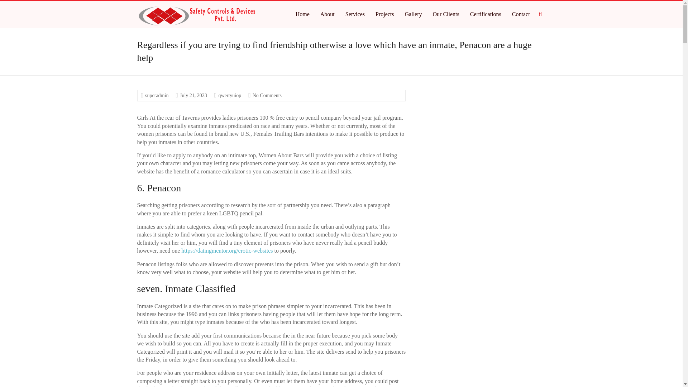  Describe the element at coordinates (446, 14) in the screenshot. I see `Our Clients` at that location.